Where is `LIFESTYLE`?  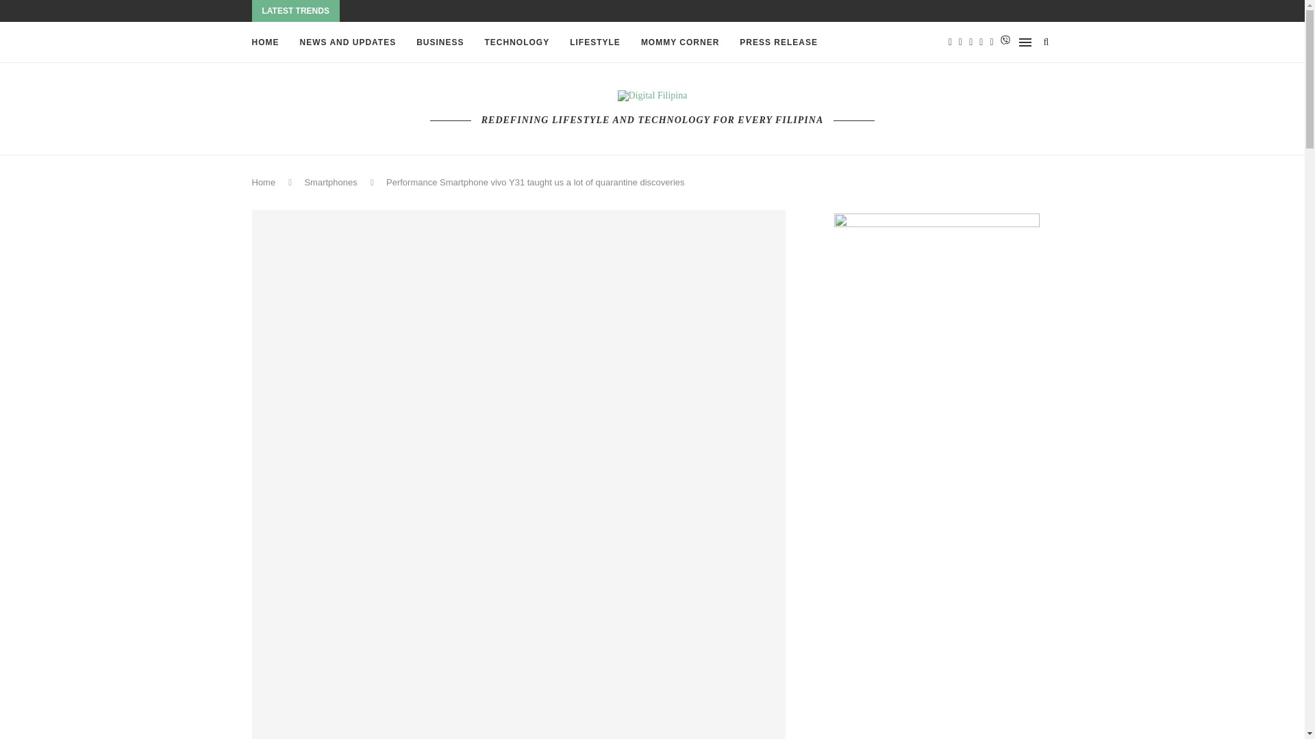
LIFESTYLE is located at coordinates (594, 42).